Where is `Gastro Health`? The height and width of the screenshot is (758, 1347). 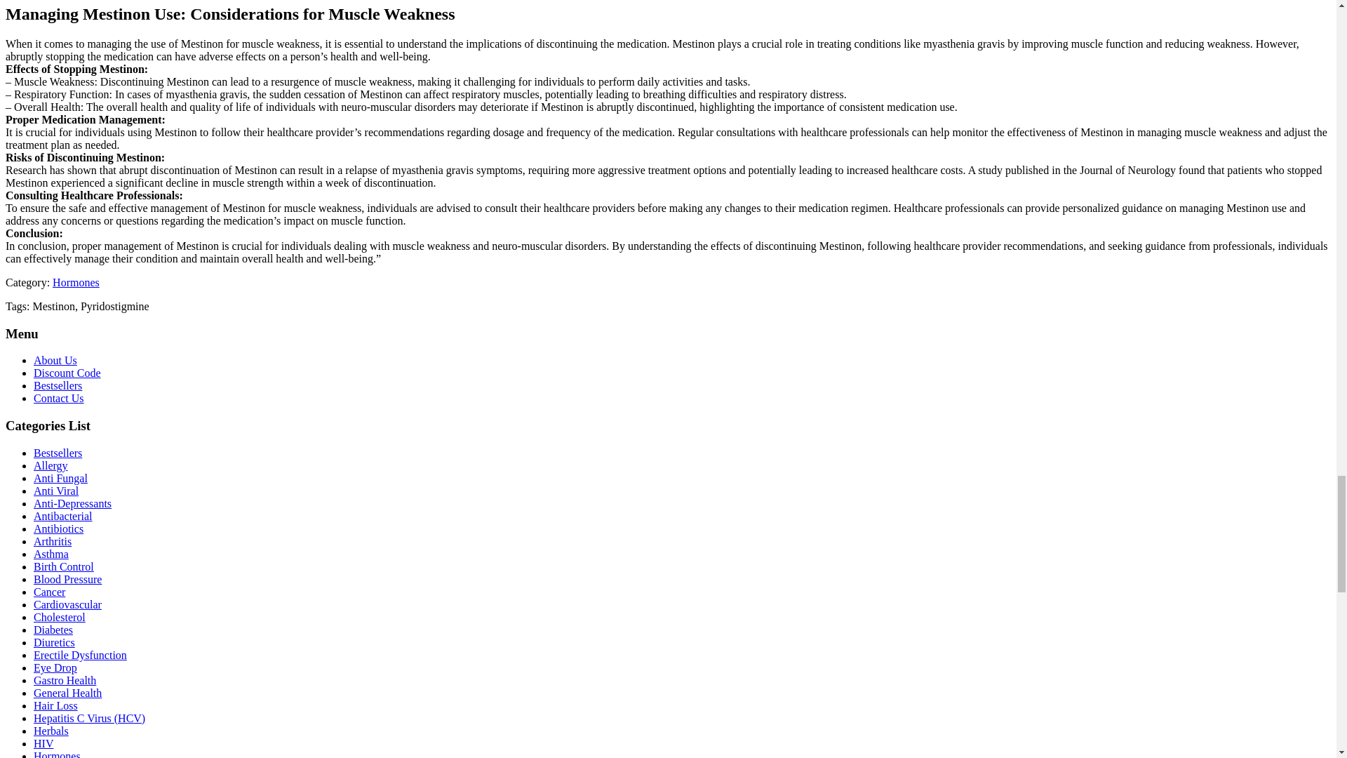
Gastro Health is located at coordinates (65, 681).